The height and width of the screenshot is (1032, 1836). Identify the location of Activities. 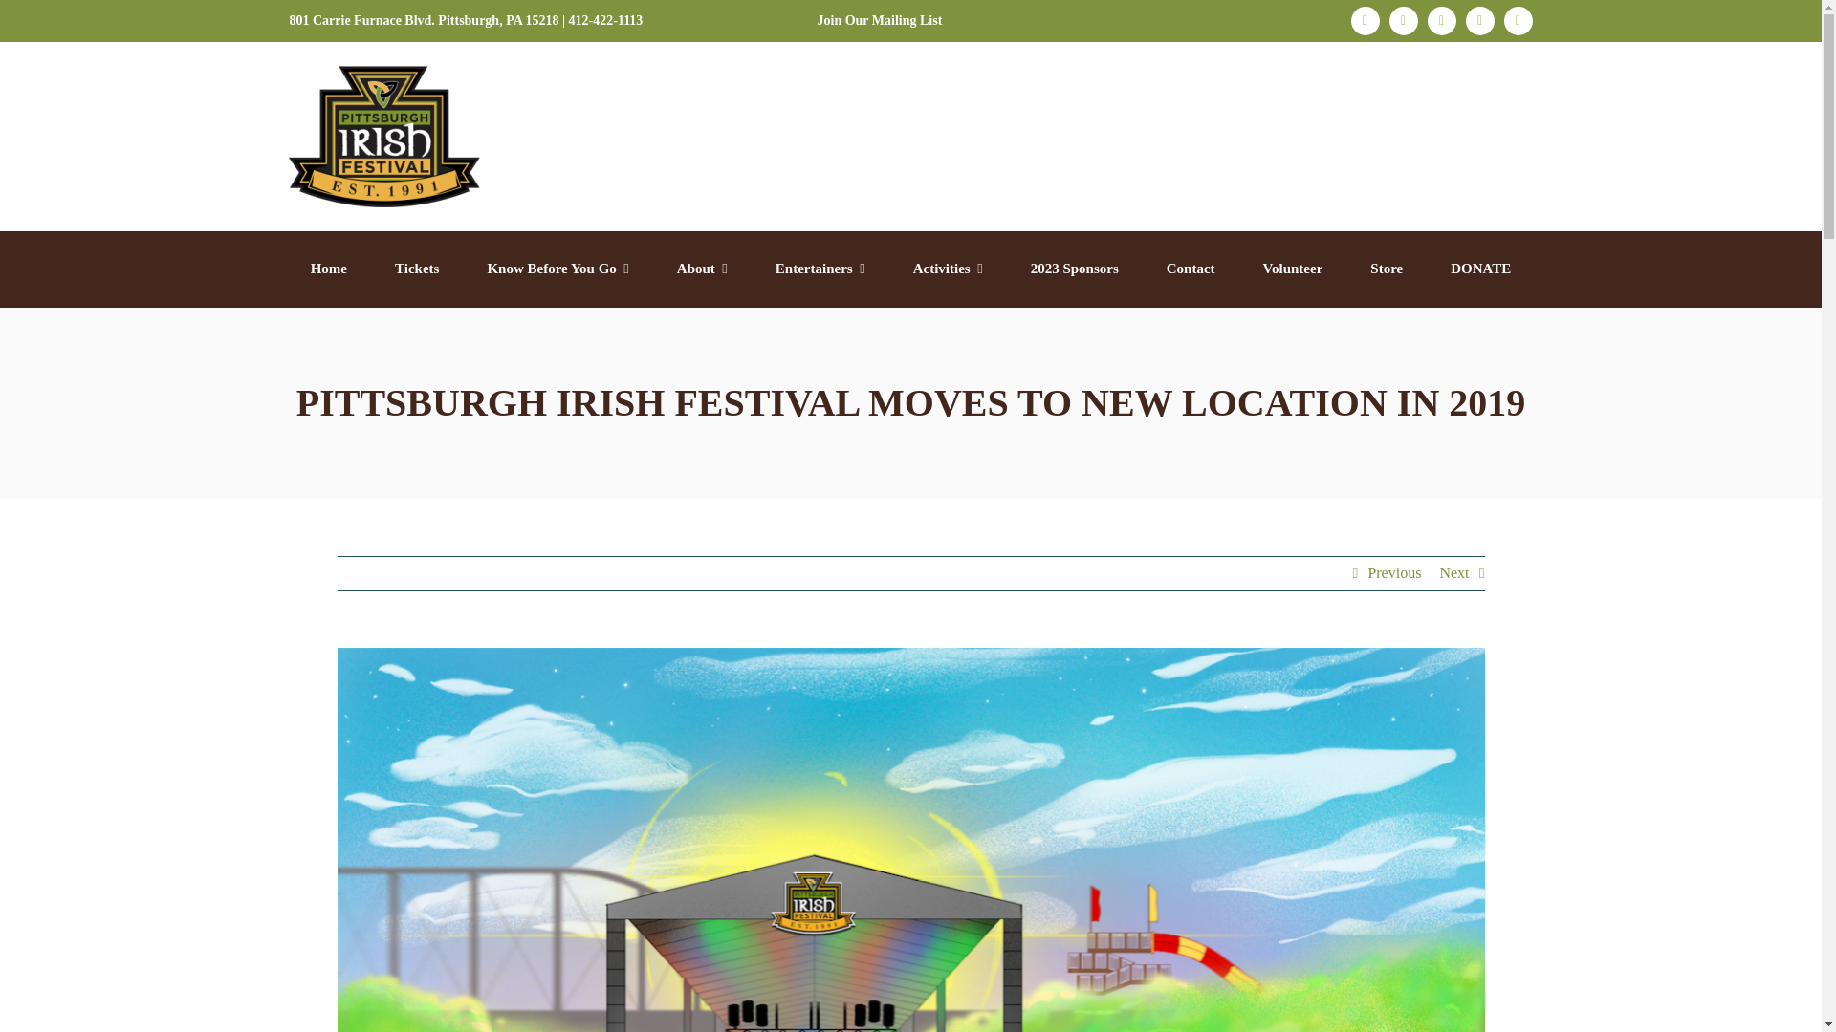
(947, 269).